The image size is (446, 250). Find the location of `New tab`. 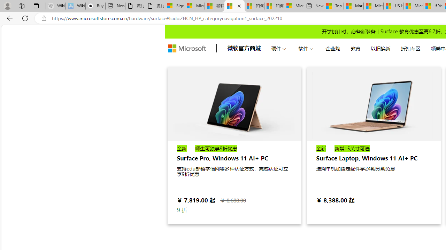

New tab is located at coordinates (314, 6).